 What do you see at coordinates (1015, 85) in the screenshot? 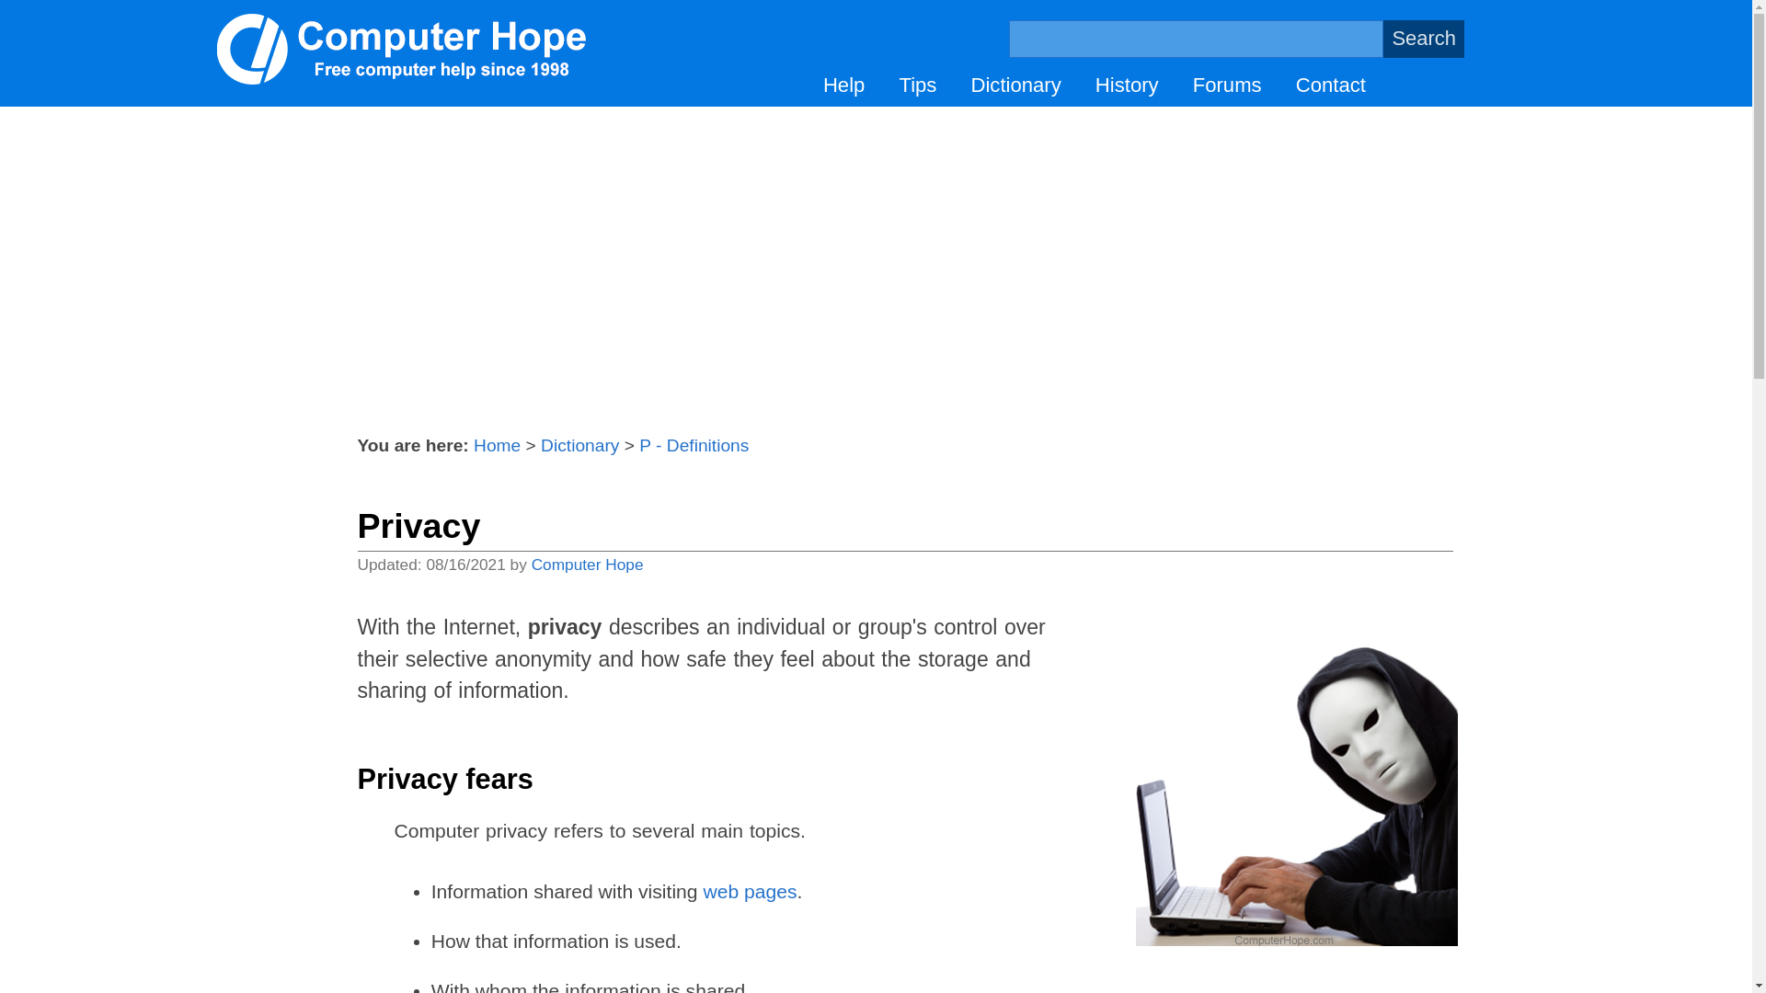
I see `Computer terms, jargon, and glossary` at bounding box center [1015, 85].